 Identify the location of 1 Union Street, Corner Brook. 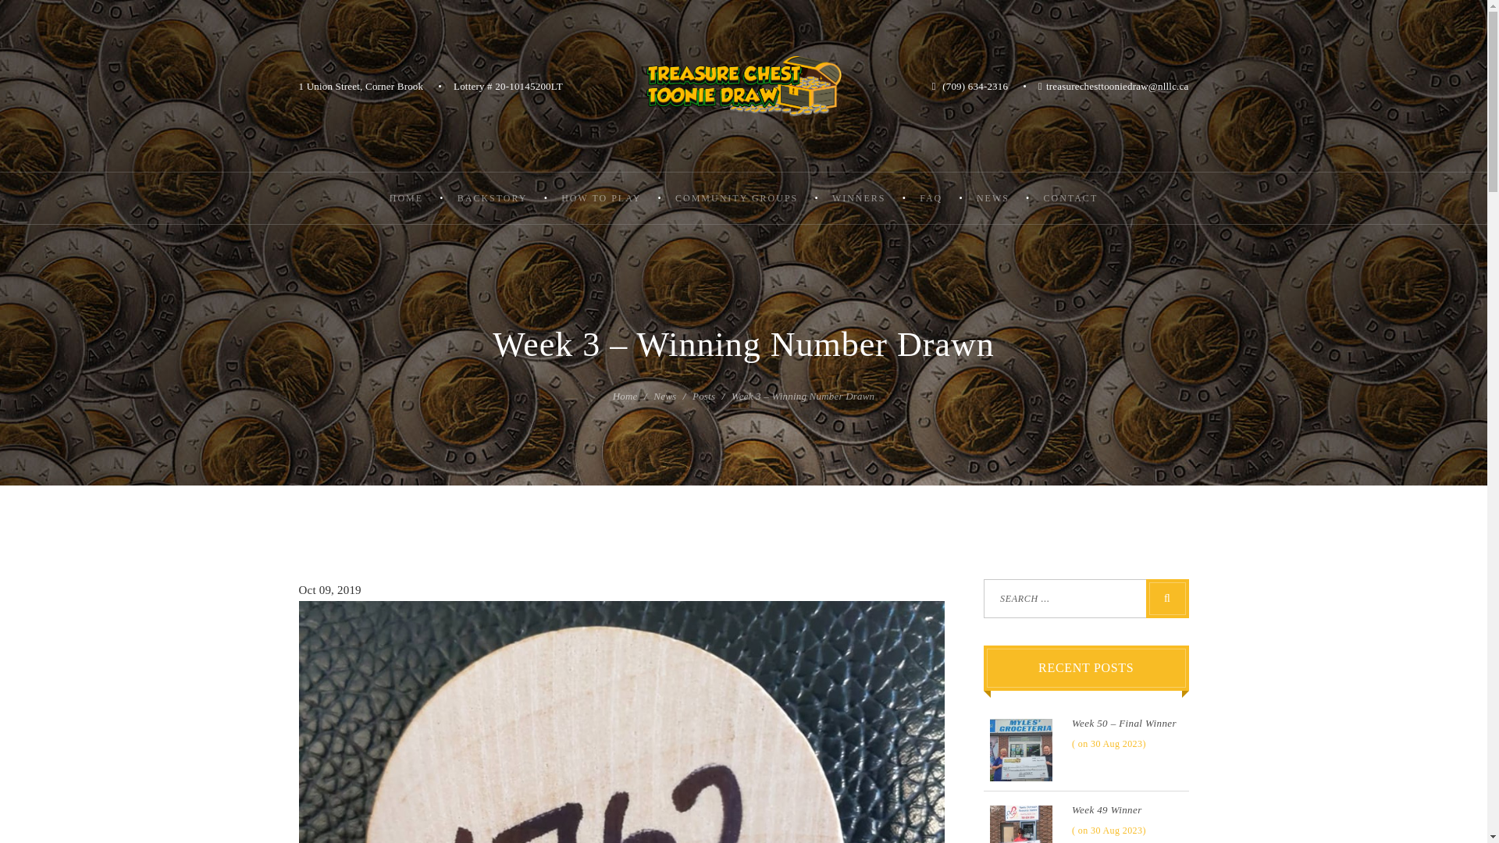
(361, 86).